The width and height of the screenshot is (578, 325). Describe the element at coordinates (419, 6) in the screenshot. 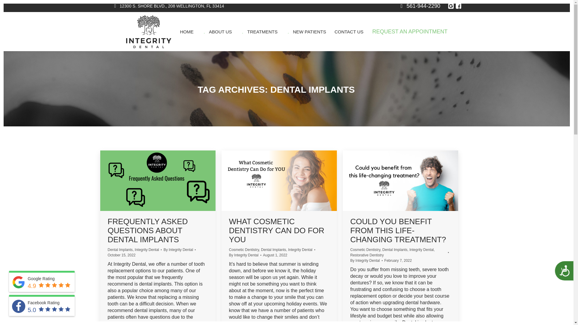

I see `561-944-2290` at that location.